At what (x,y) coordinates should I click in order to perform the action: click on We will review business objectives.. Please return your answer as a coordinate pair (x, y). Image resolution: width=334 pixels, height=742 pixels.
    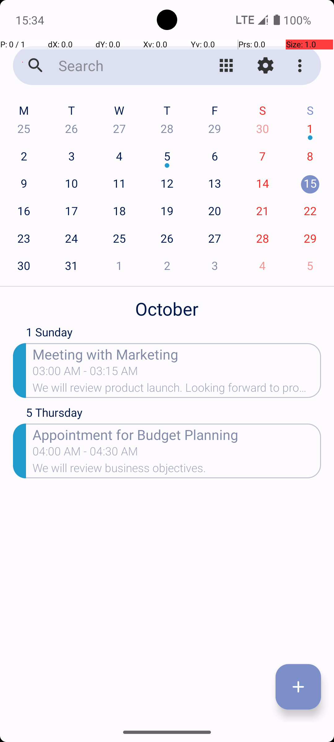
    Looking at the image, I should click on (177, 470).